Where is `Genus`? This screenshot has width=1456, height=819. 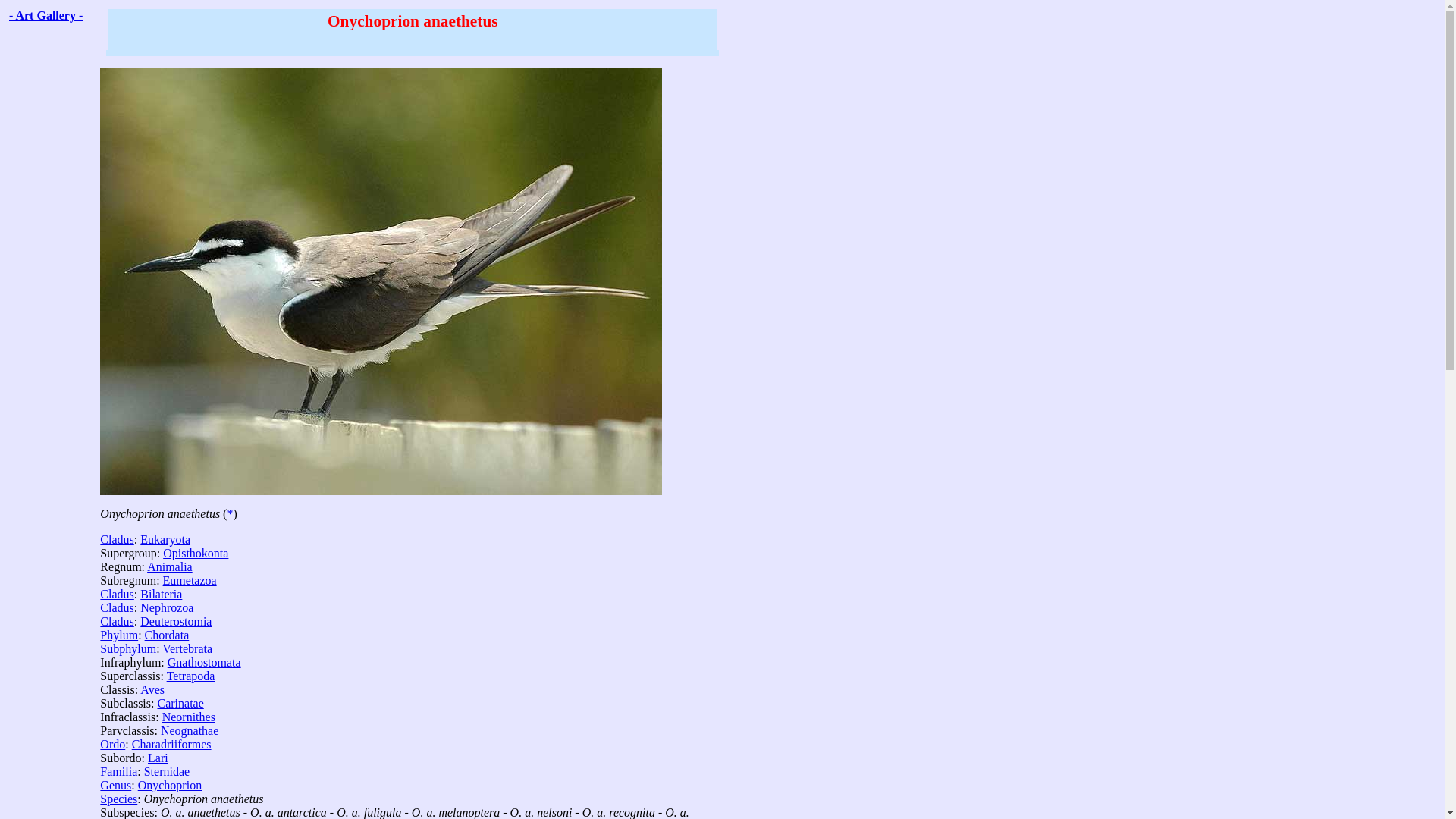 Genus is located at coordinates (115, 786).